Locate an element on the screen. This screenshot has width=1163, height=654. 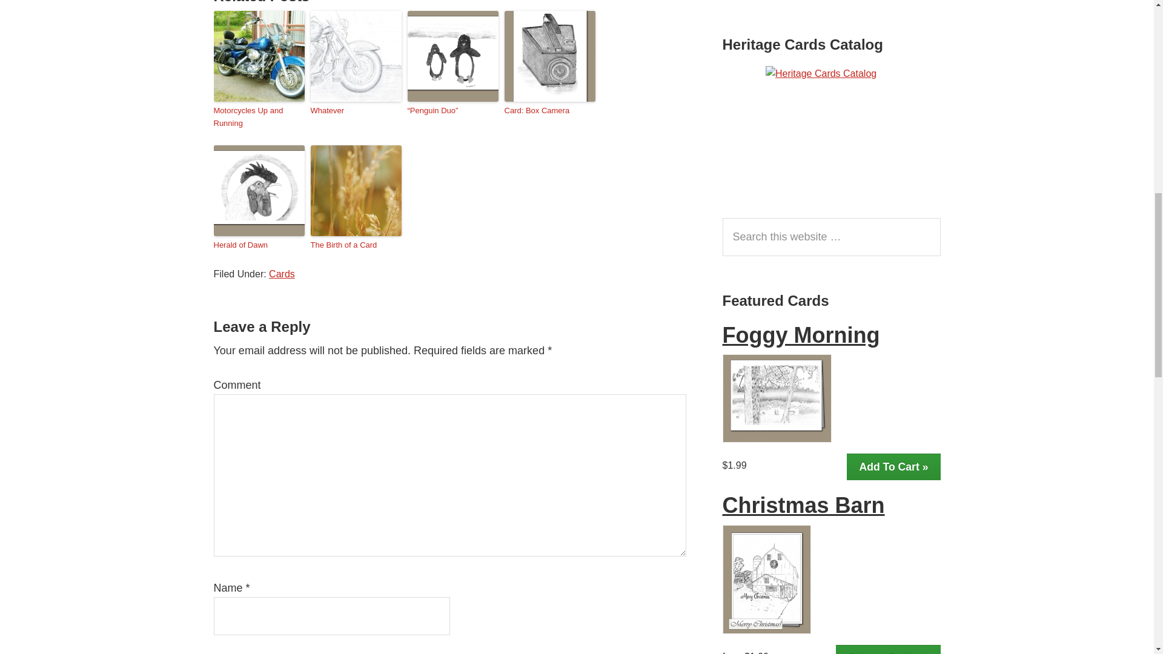
Whatever is located at coordinates (356, 111).